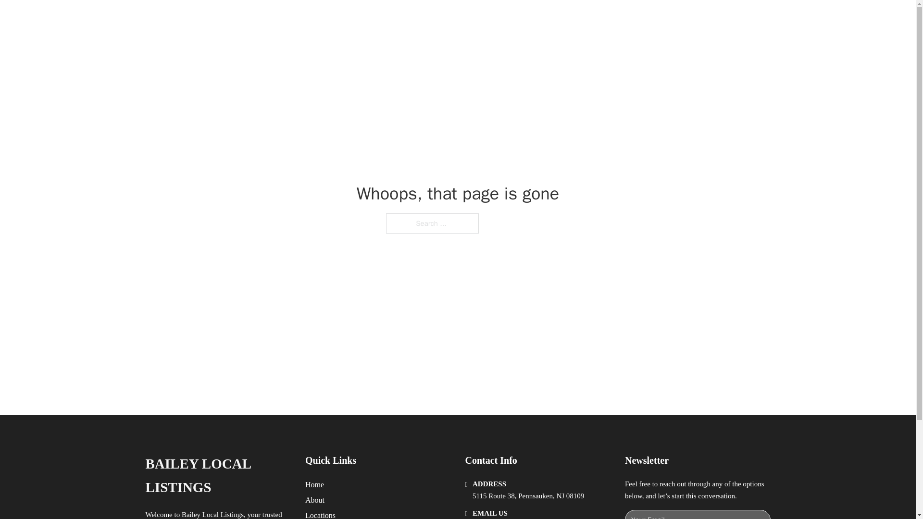 The width and height of the screenshot is (923, 519). Describe the element at coordinates (217, 476) in the screenshot. I see `BAILEY LOCAL LISTINGS` at that location.